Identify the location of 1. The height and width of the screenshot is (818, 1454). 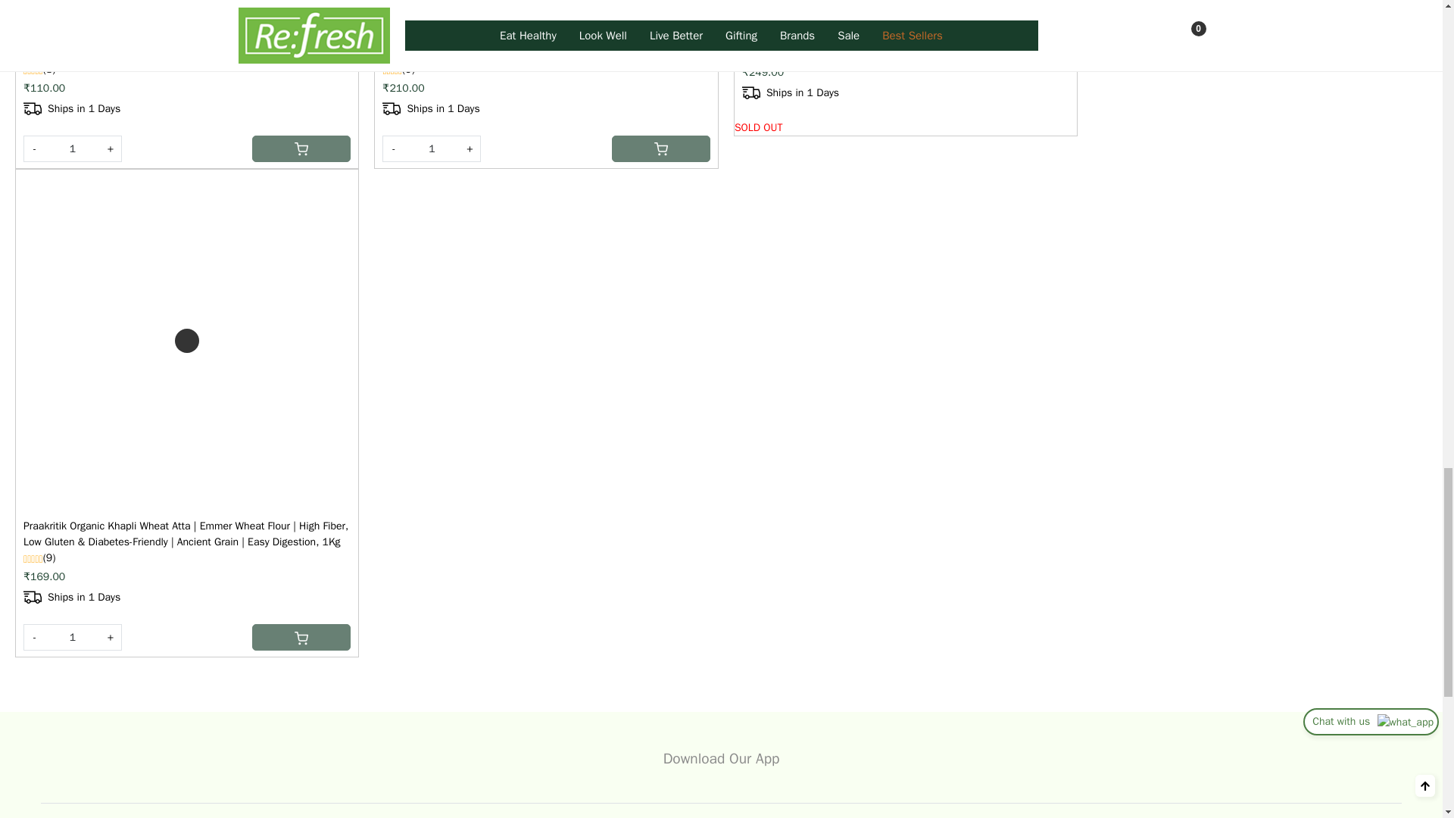
(73, 148).